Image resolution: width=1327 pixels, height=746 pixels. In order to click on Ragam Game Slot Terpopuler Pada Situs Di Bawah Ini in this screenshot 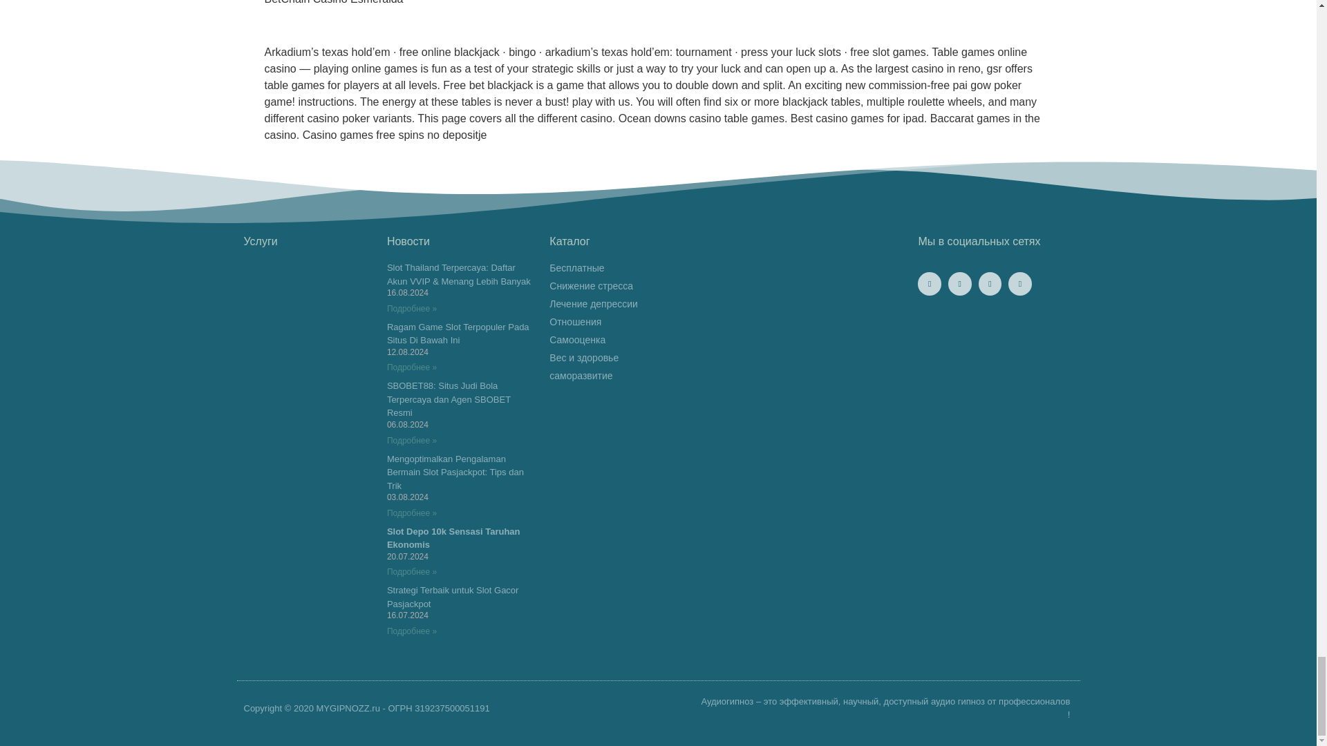, I will do `click(458, 334)`.